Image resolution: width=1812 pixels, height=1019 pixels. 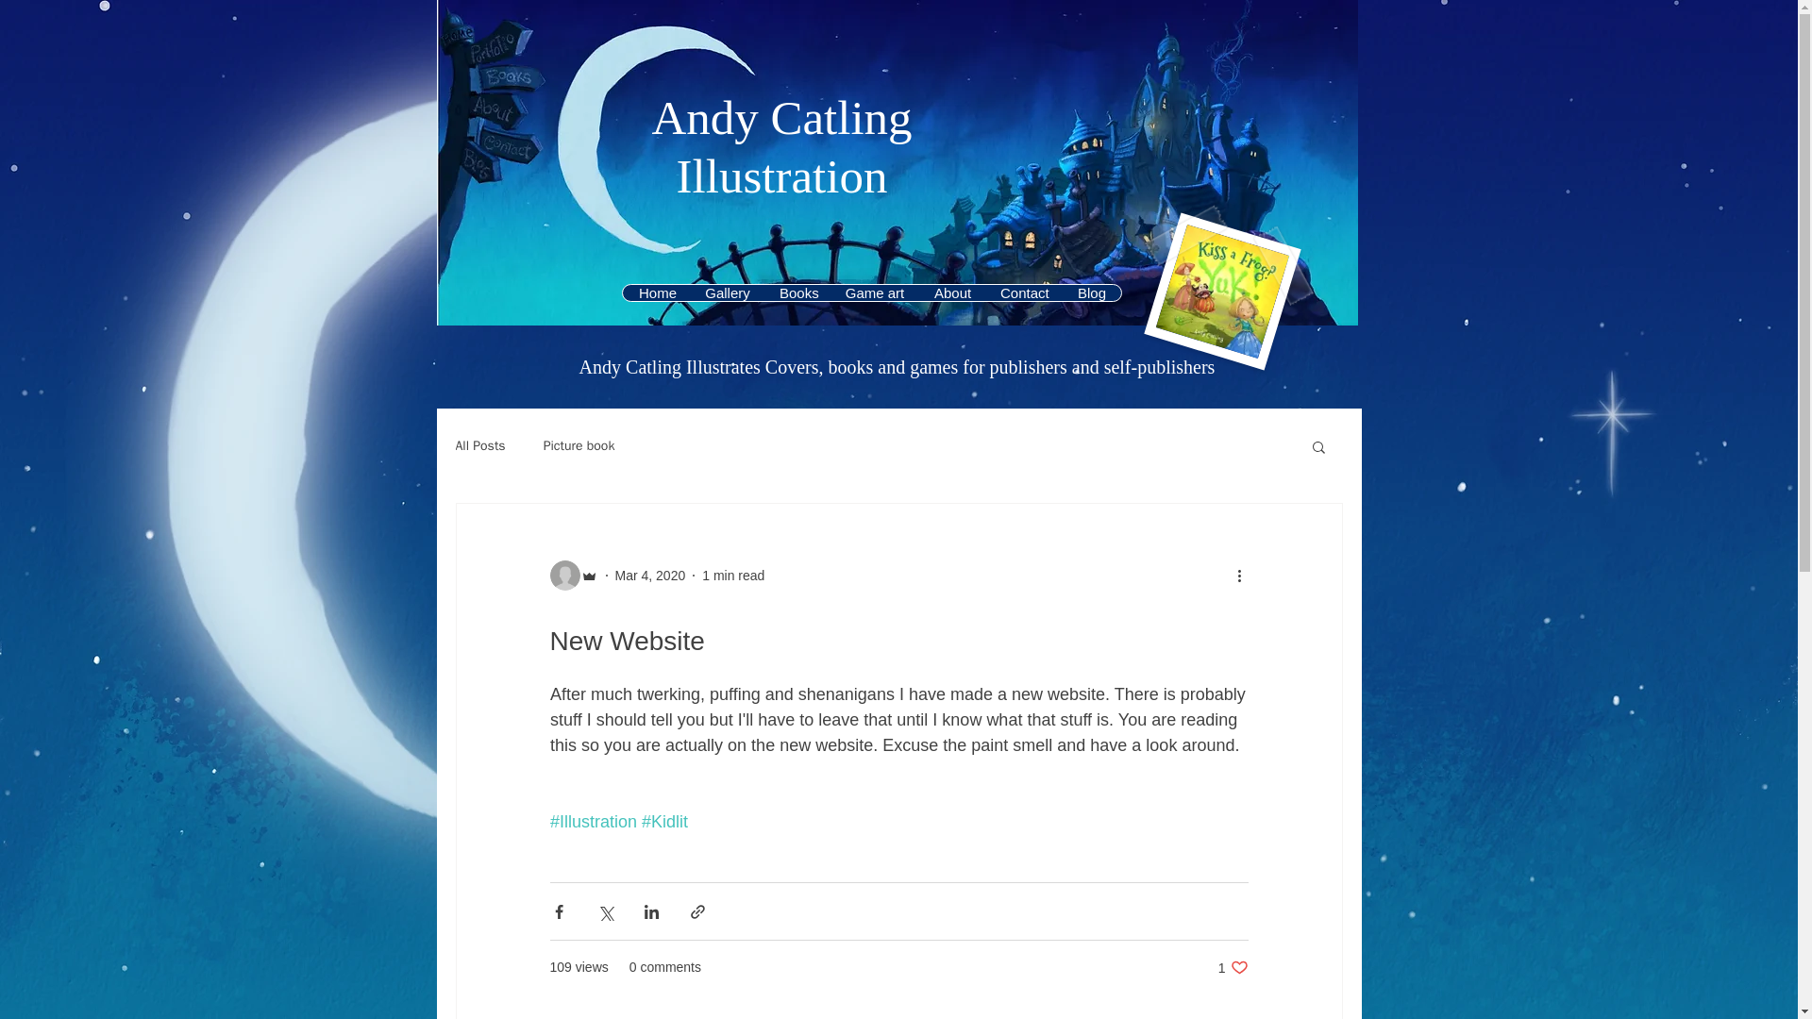 I want to click on Books, so click(x=1233, y=967).